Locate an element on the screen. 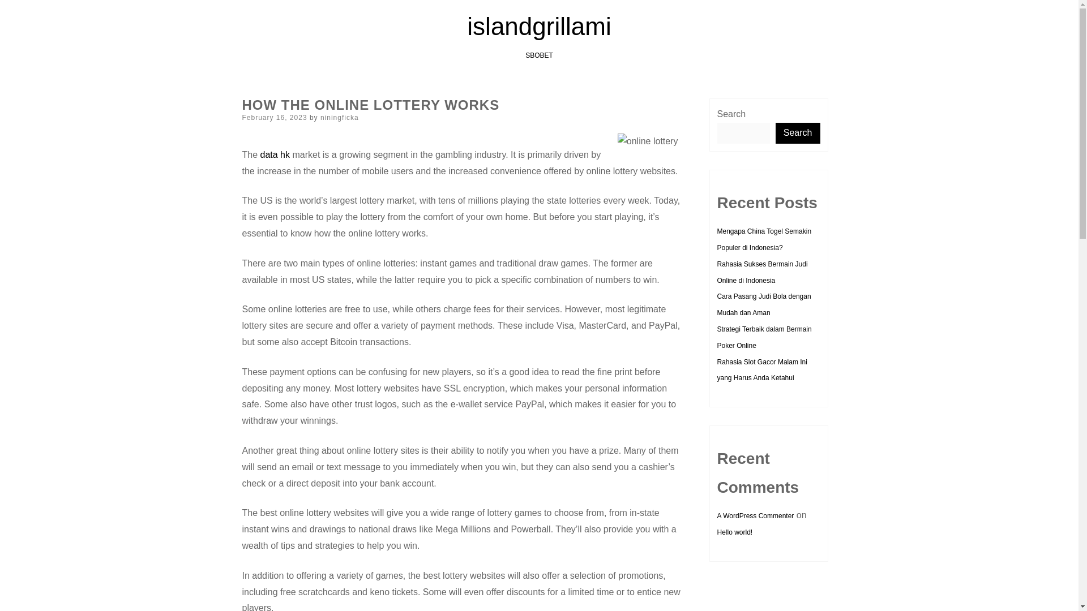 The height and width of the screenshot is (611, 1087). SBOBET is located at coordinates (539, 55).